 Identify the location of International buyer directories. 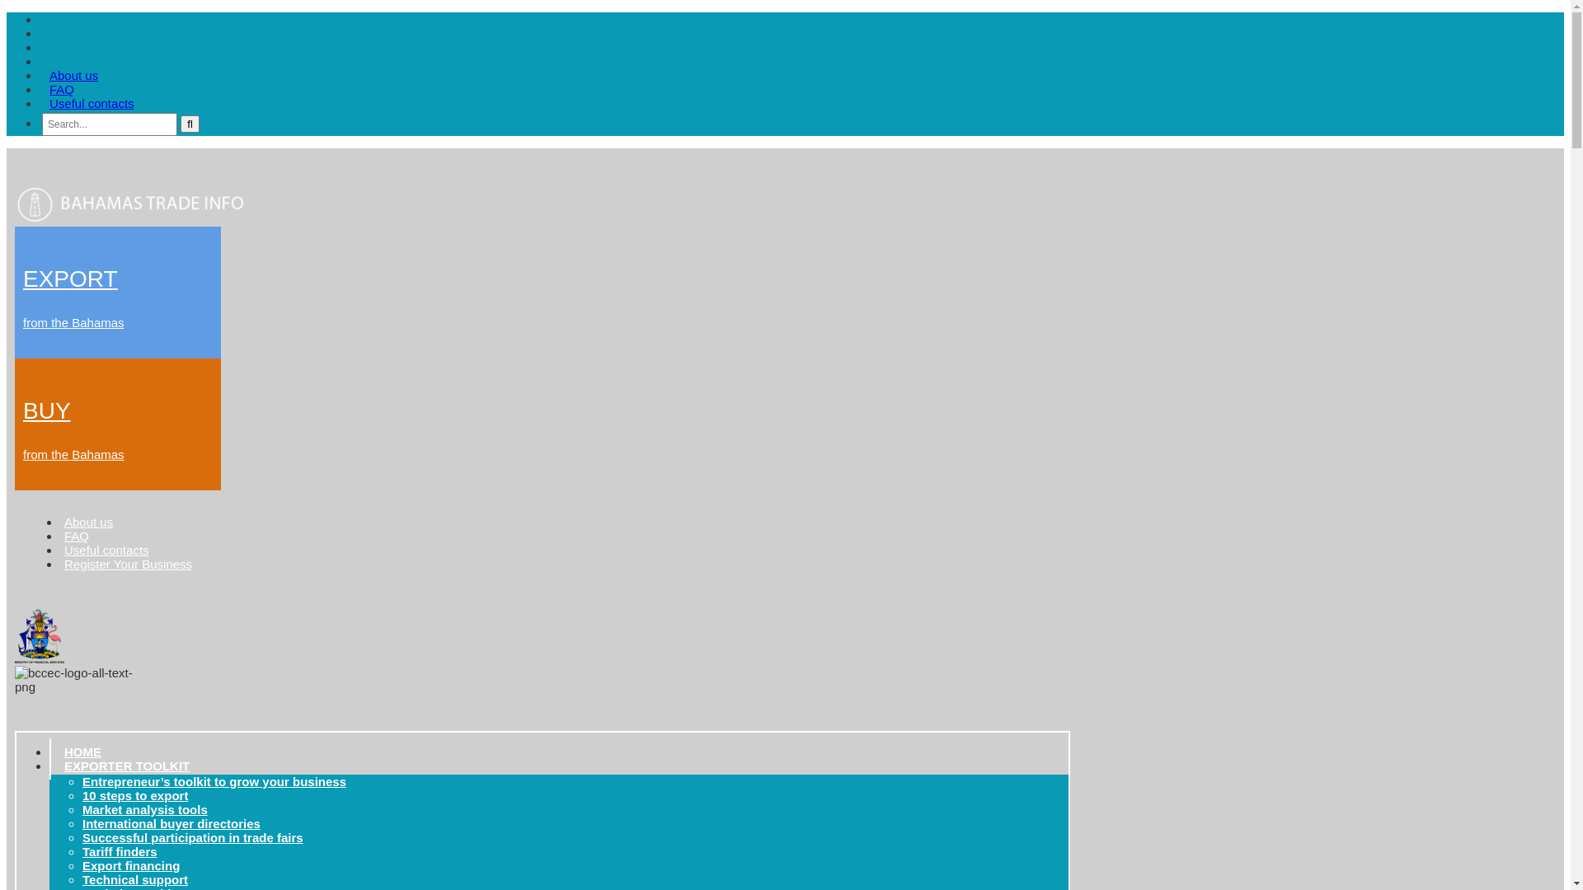
(171, 824).